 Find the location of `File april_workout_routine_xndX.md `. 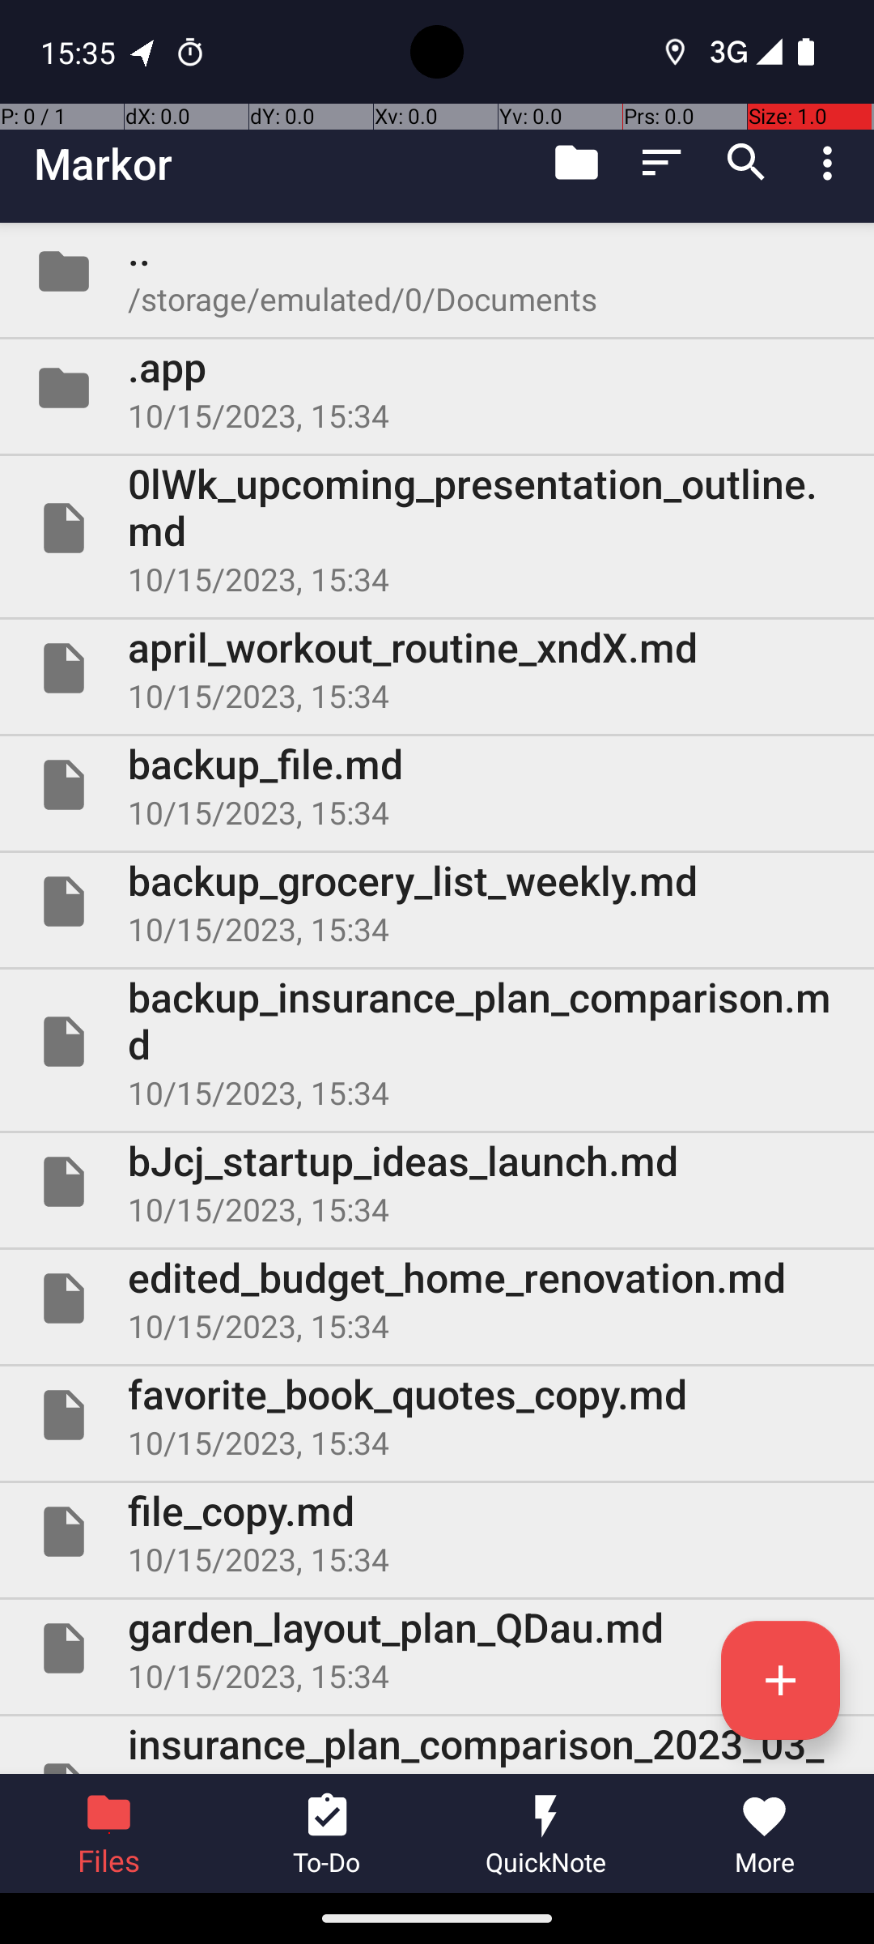

File april_workout_routine_xndX.md  is located at coordinates (437, 668).